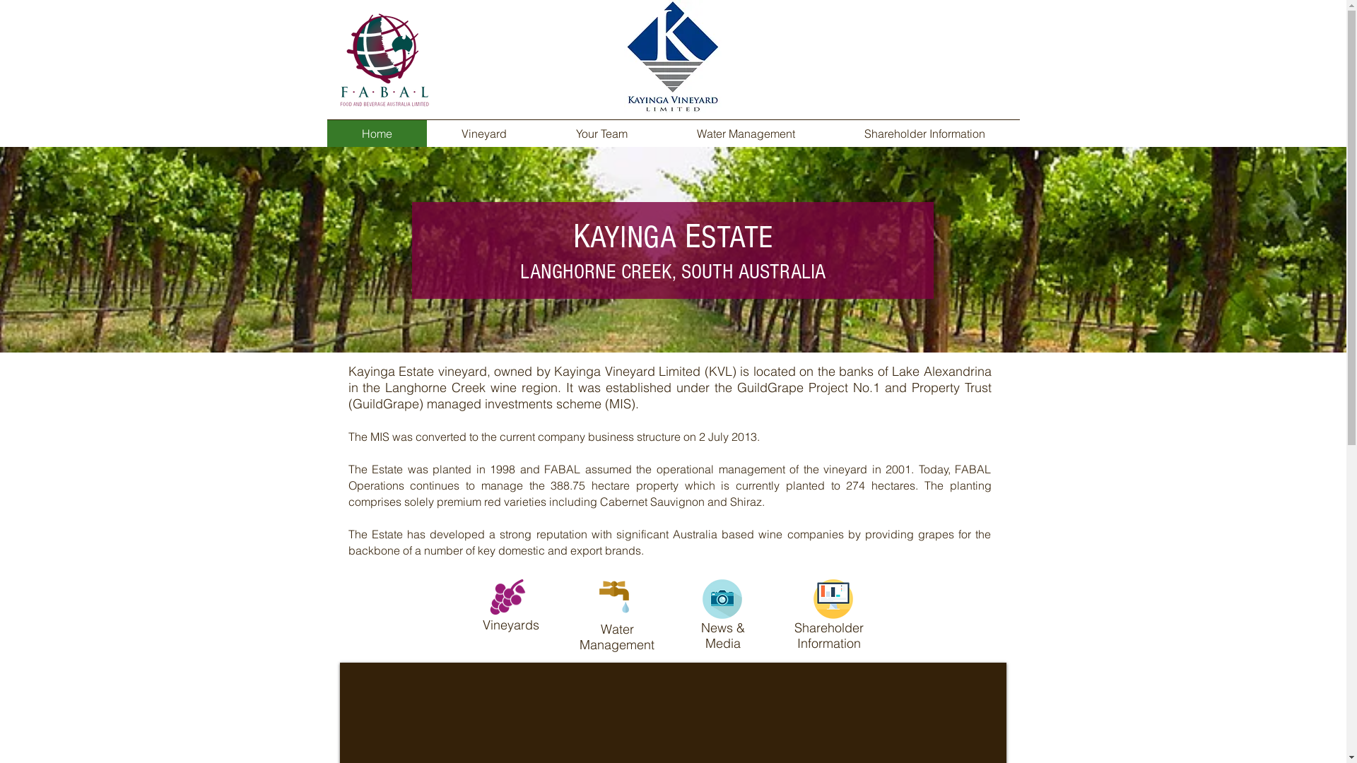 The width and height of the screenshot is (1357, 763). I want to click on Home, so click(672, 57).